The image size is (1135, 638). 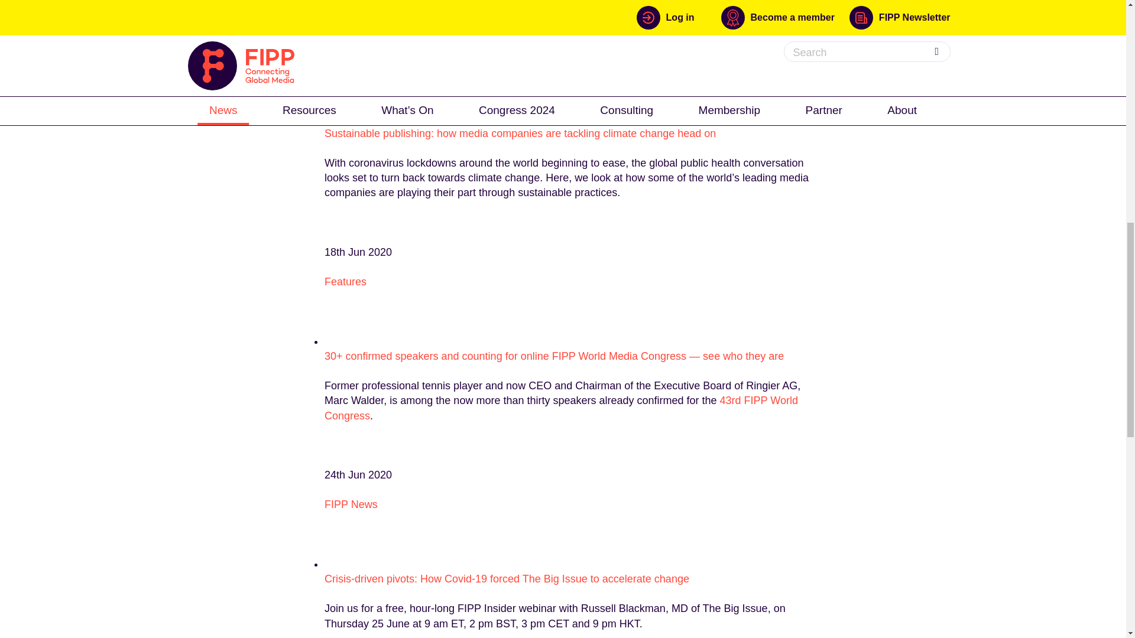 What do you see at coordinates (561, 408) in the screenshot?
I see `43rd FIPP World Congress` at bounding box center [561, 408].